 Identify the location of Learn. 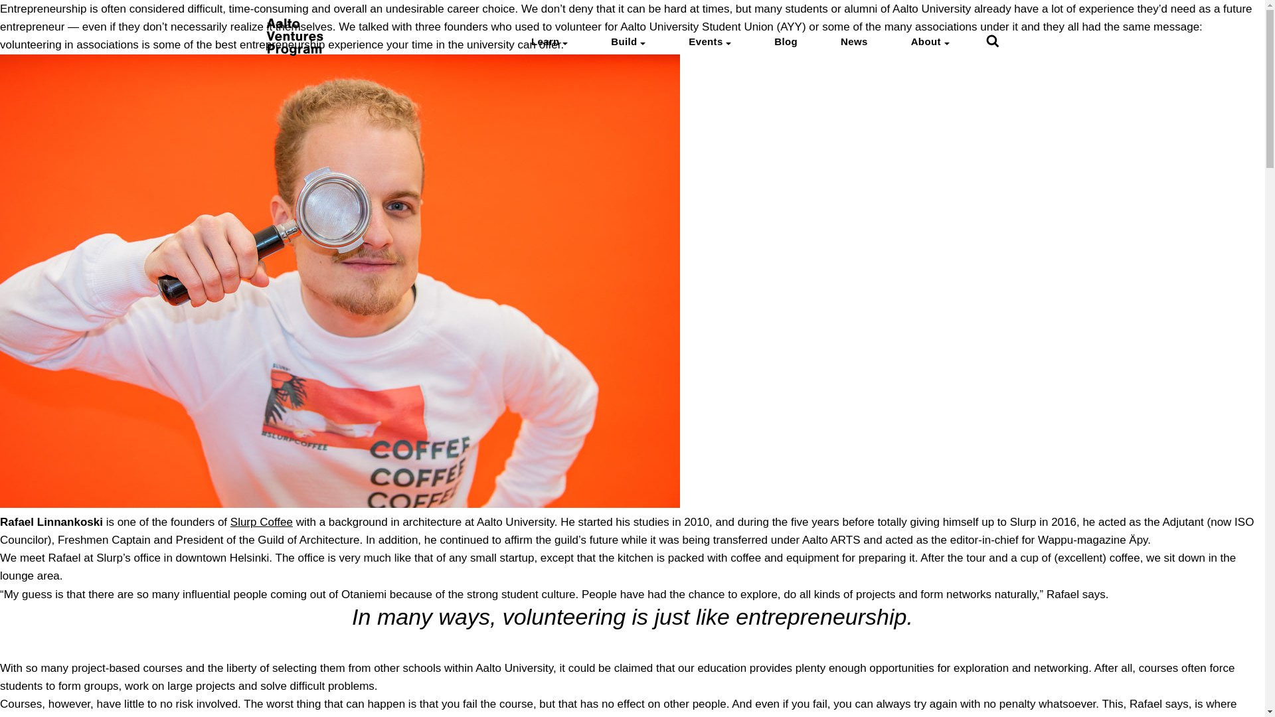
(545, 41).